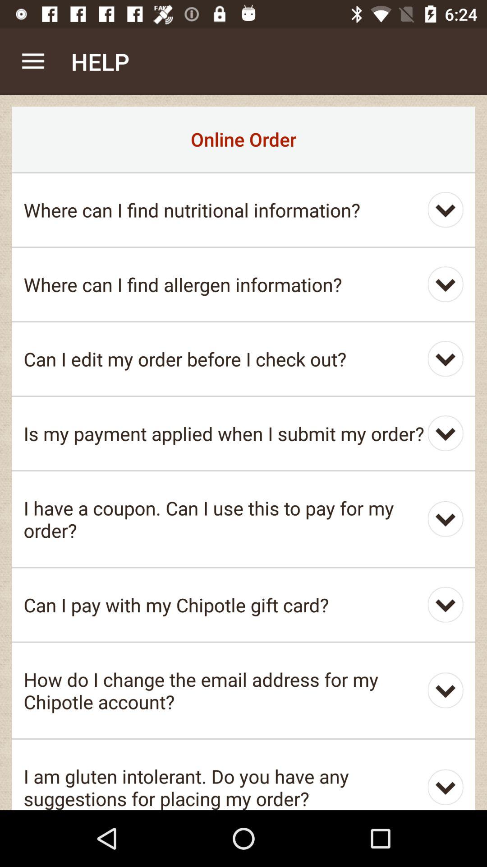  What do you see at coordinates (243, 139) in the screenshot?
I see `scroll to the online order item` at bounding box center [243, 139].